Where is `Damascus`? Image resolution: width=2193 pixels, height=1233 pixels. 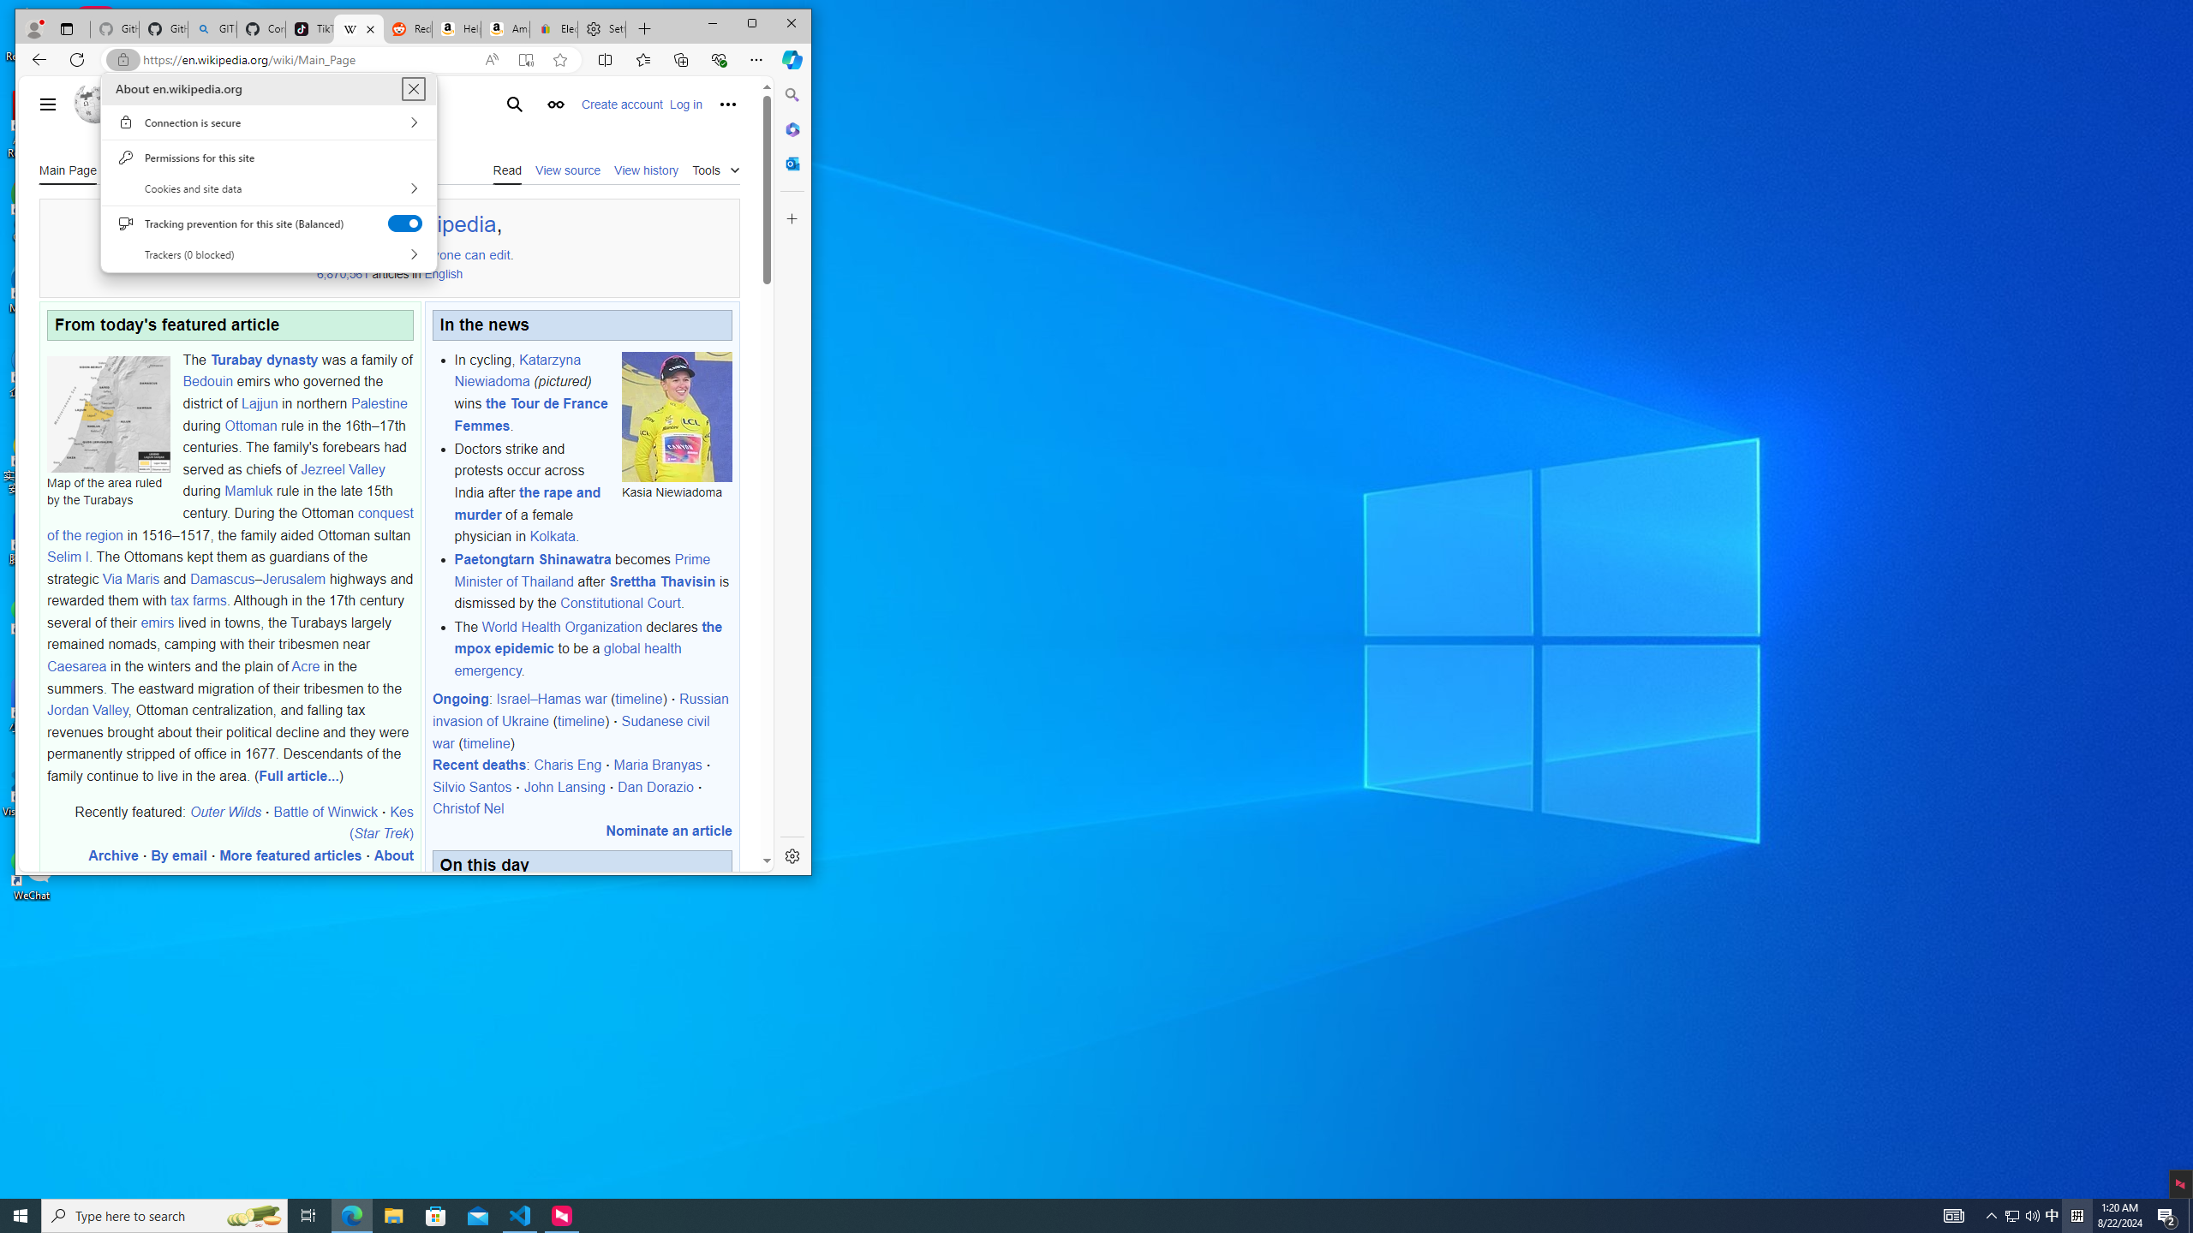
Damascus is located at coordinates (221, 579).